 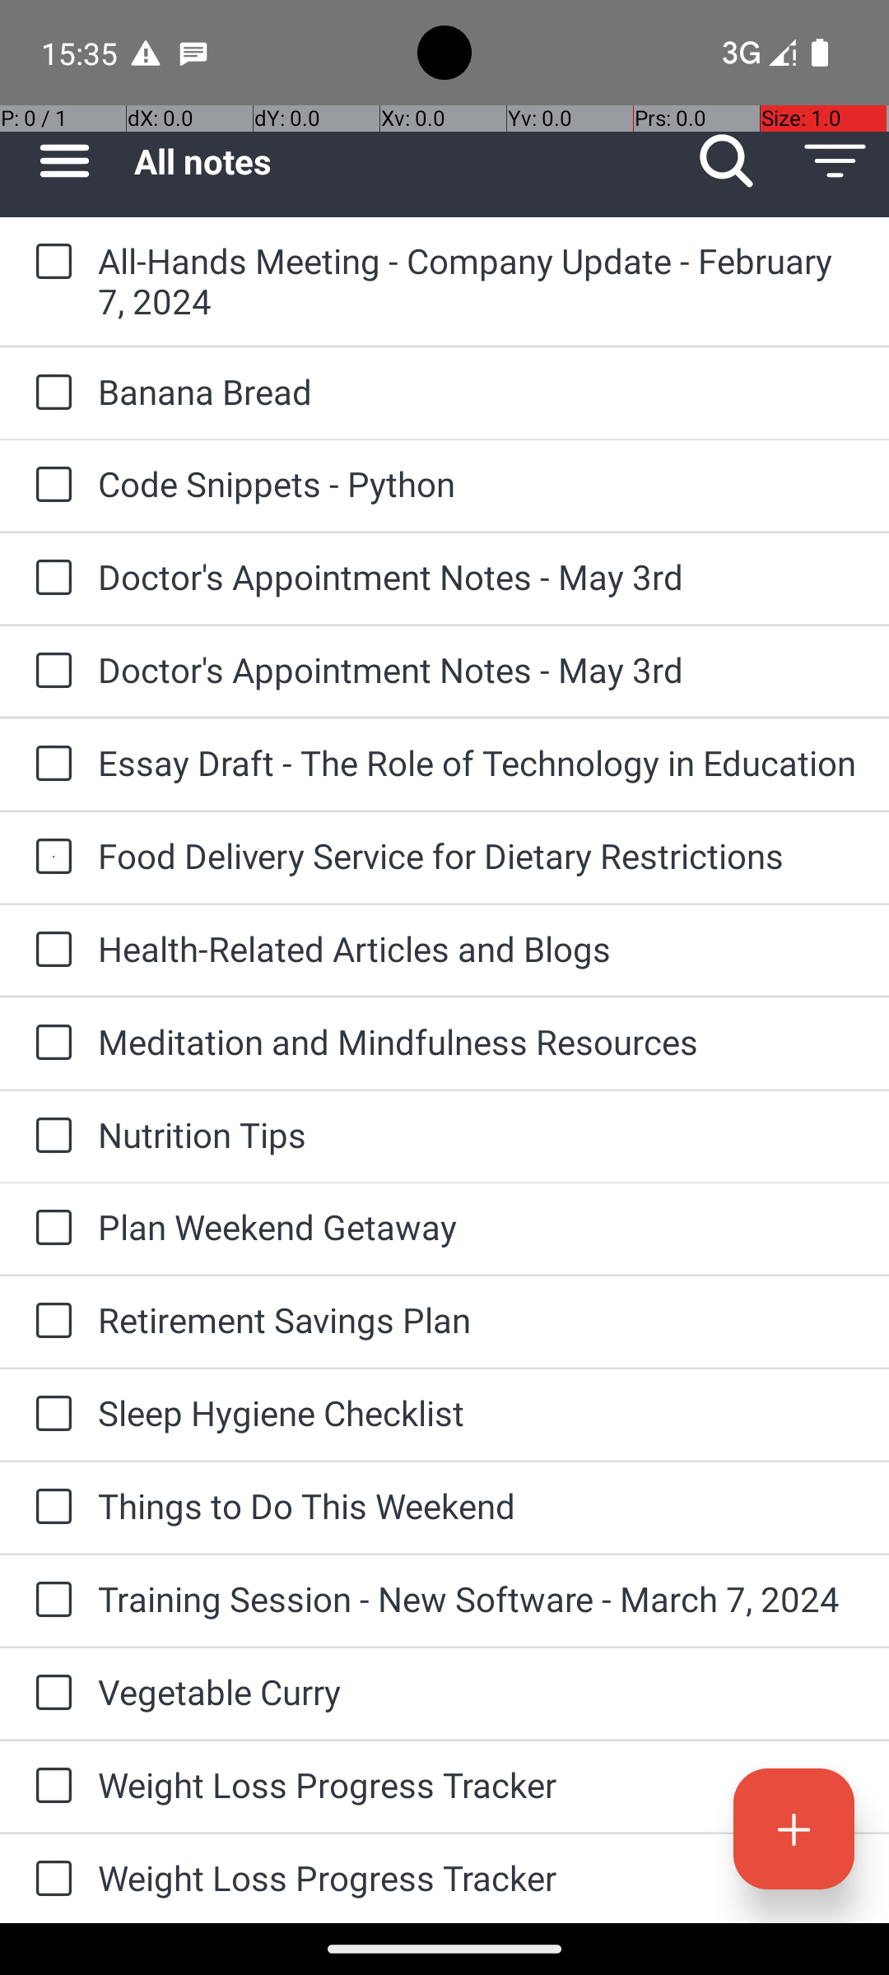 What do you see at coordinates (477, 392) in the screenshot?
I see `Banana Bread` at bounding box center [477, 392].